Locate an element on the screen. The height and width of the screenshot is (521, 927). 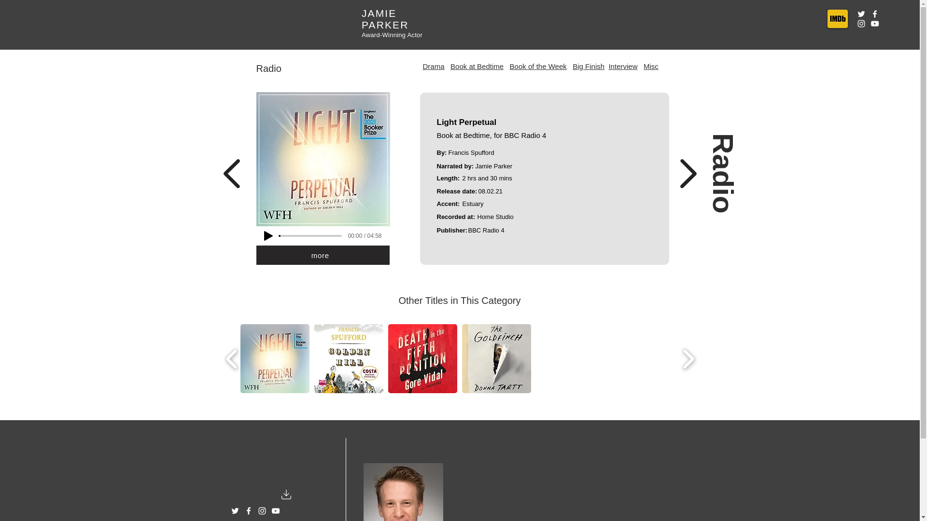
Drama is located at coordinates (434, 66).